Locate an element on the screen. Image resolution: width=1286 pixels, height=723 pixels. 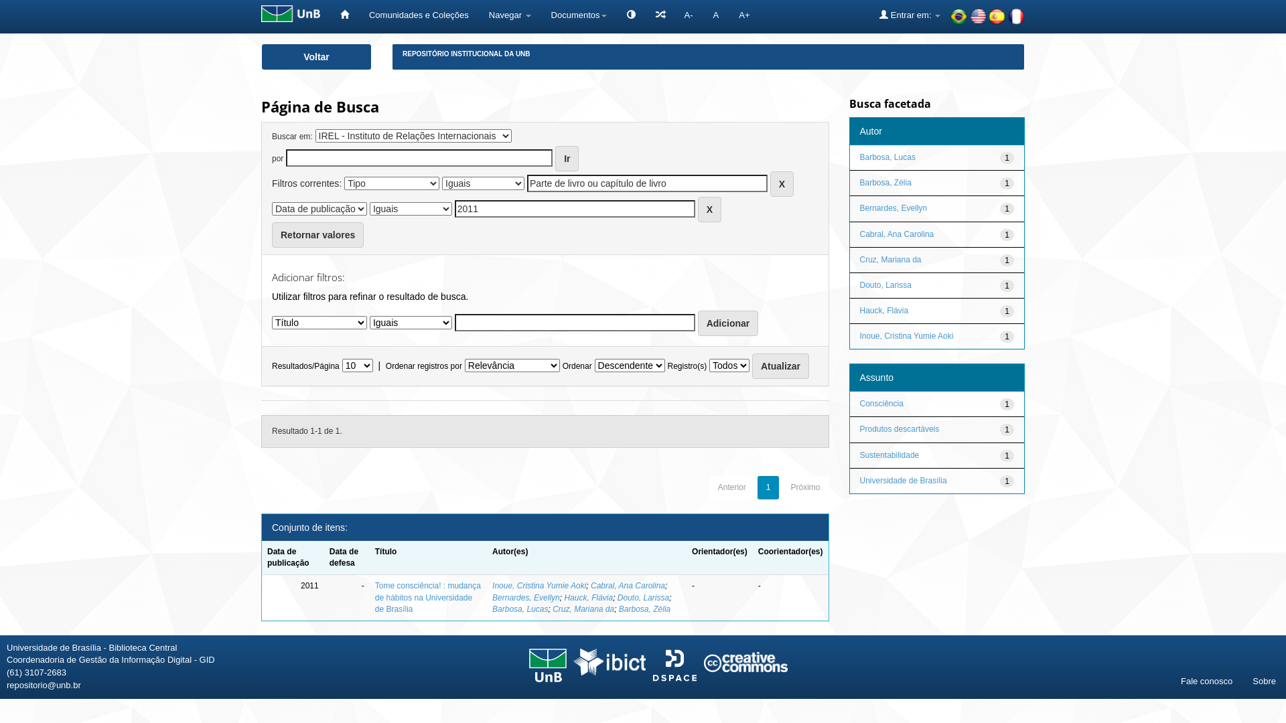
Ir is located at coordinates (567, 159).